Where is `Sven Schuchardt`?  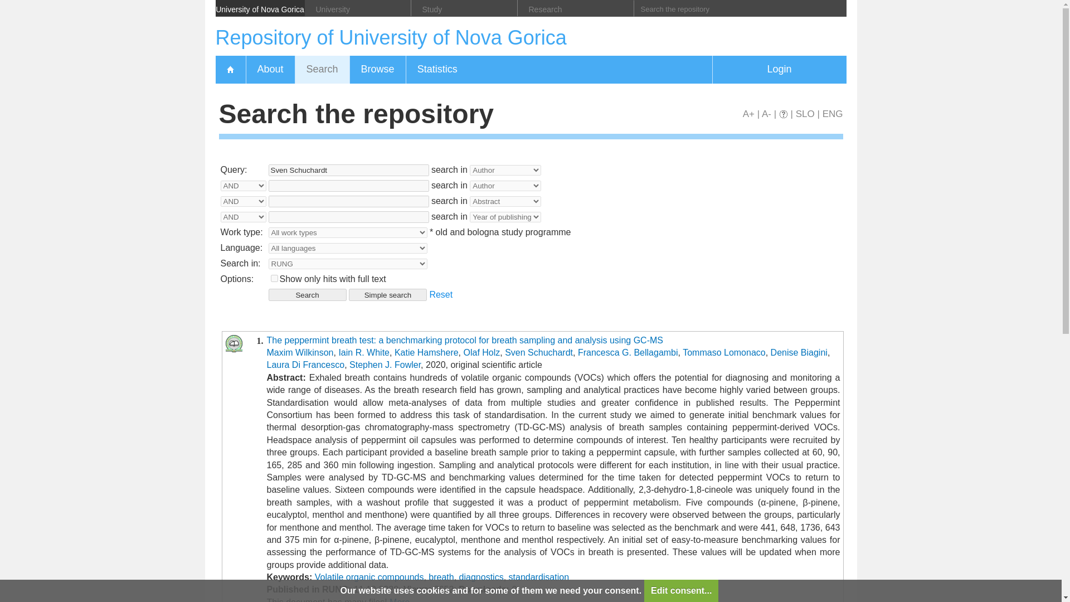
Sven Schuchardt is located at coordinates (348, 170).